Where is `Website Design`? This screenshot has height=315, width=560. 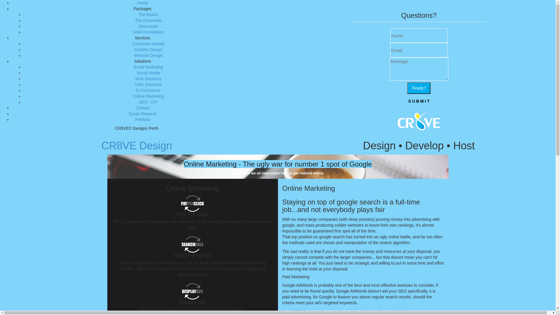
Website Design is located at coordinates (148, 55).